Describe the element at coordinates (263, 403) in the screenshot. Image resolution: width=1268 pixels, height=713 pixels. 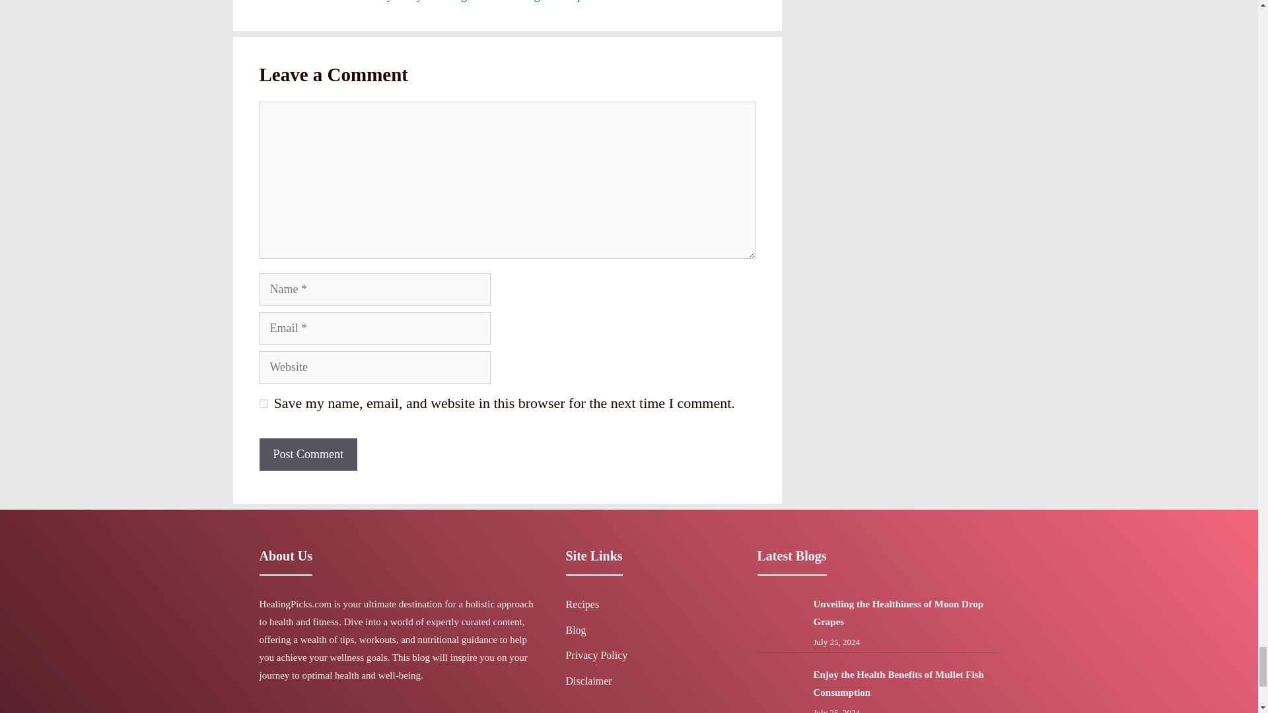
I see `yes` at that location.